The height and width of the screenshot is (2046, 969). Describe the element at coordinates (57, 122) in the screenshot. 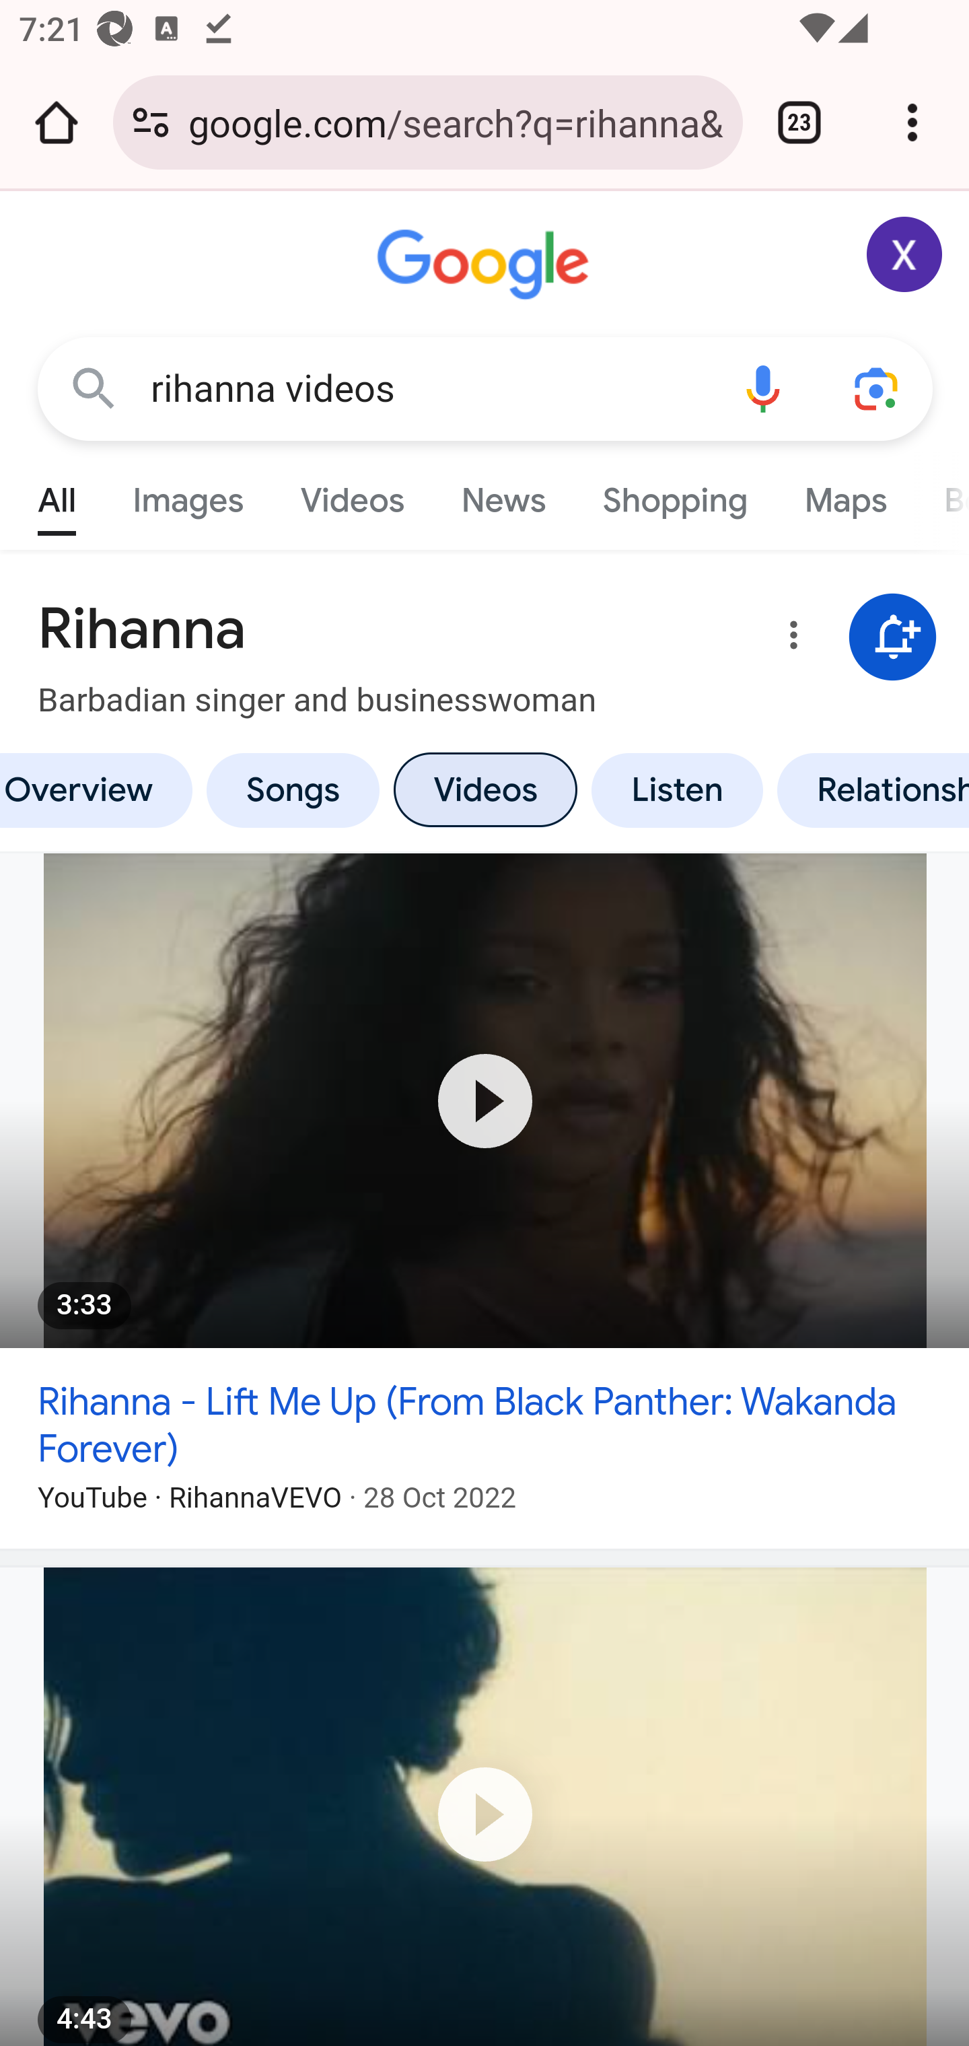

I see `Open the home page` at that location.